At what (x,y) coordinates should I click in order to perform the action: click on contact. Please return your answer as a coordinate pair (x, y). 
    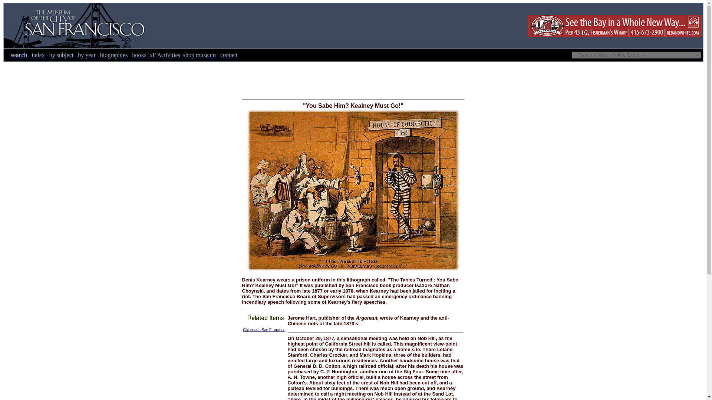
    Looking at the image, I should click on (228, 55).